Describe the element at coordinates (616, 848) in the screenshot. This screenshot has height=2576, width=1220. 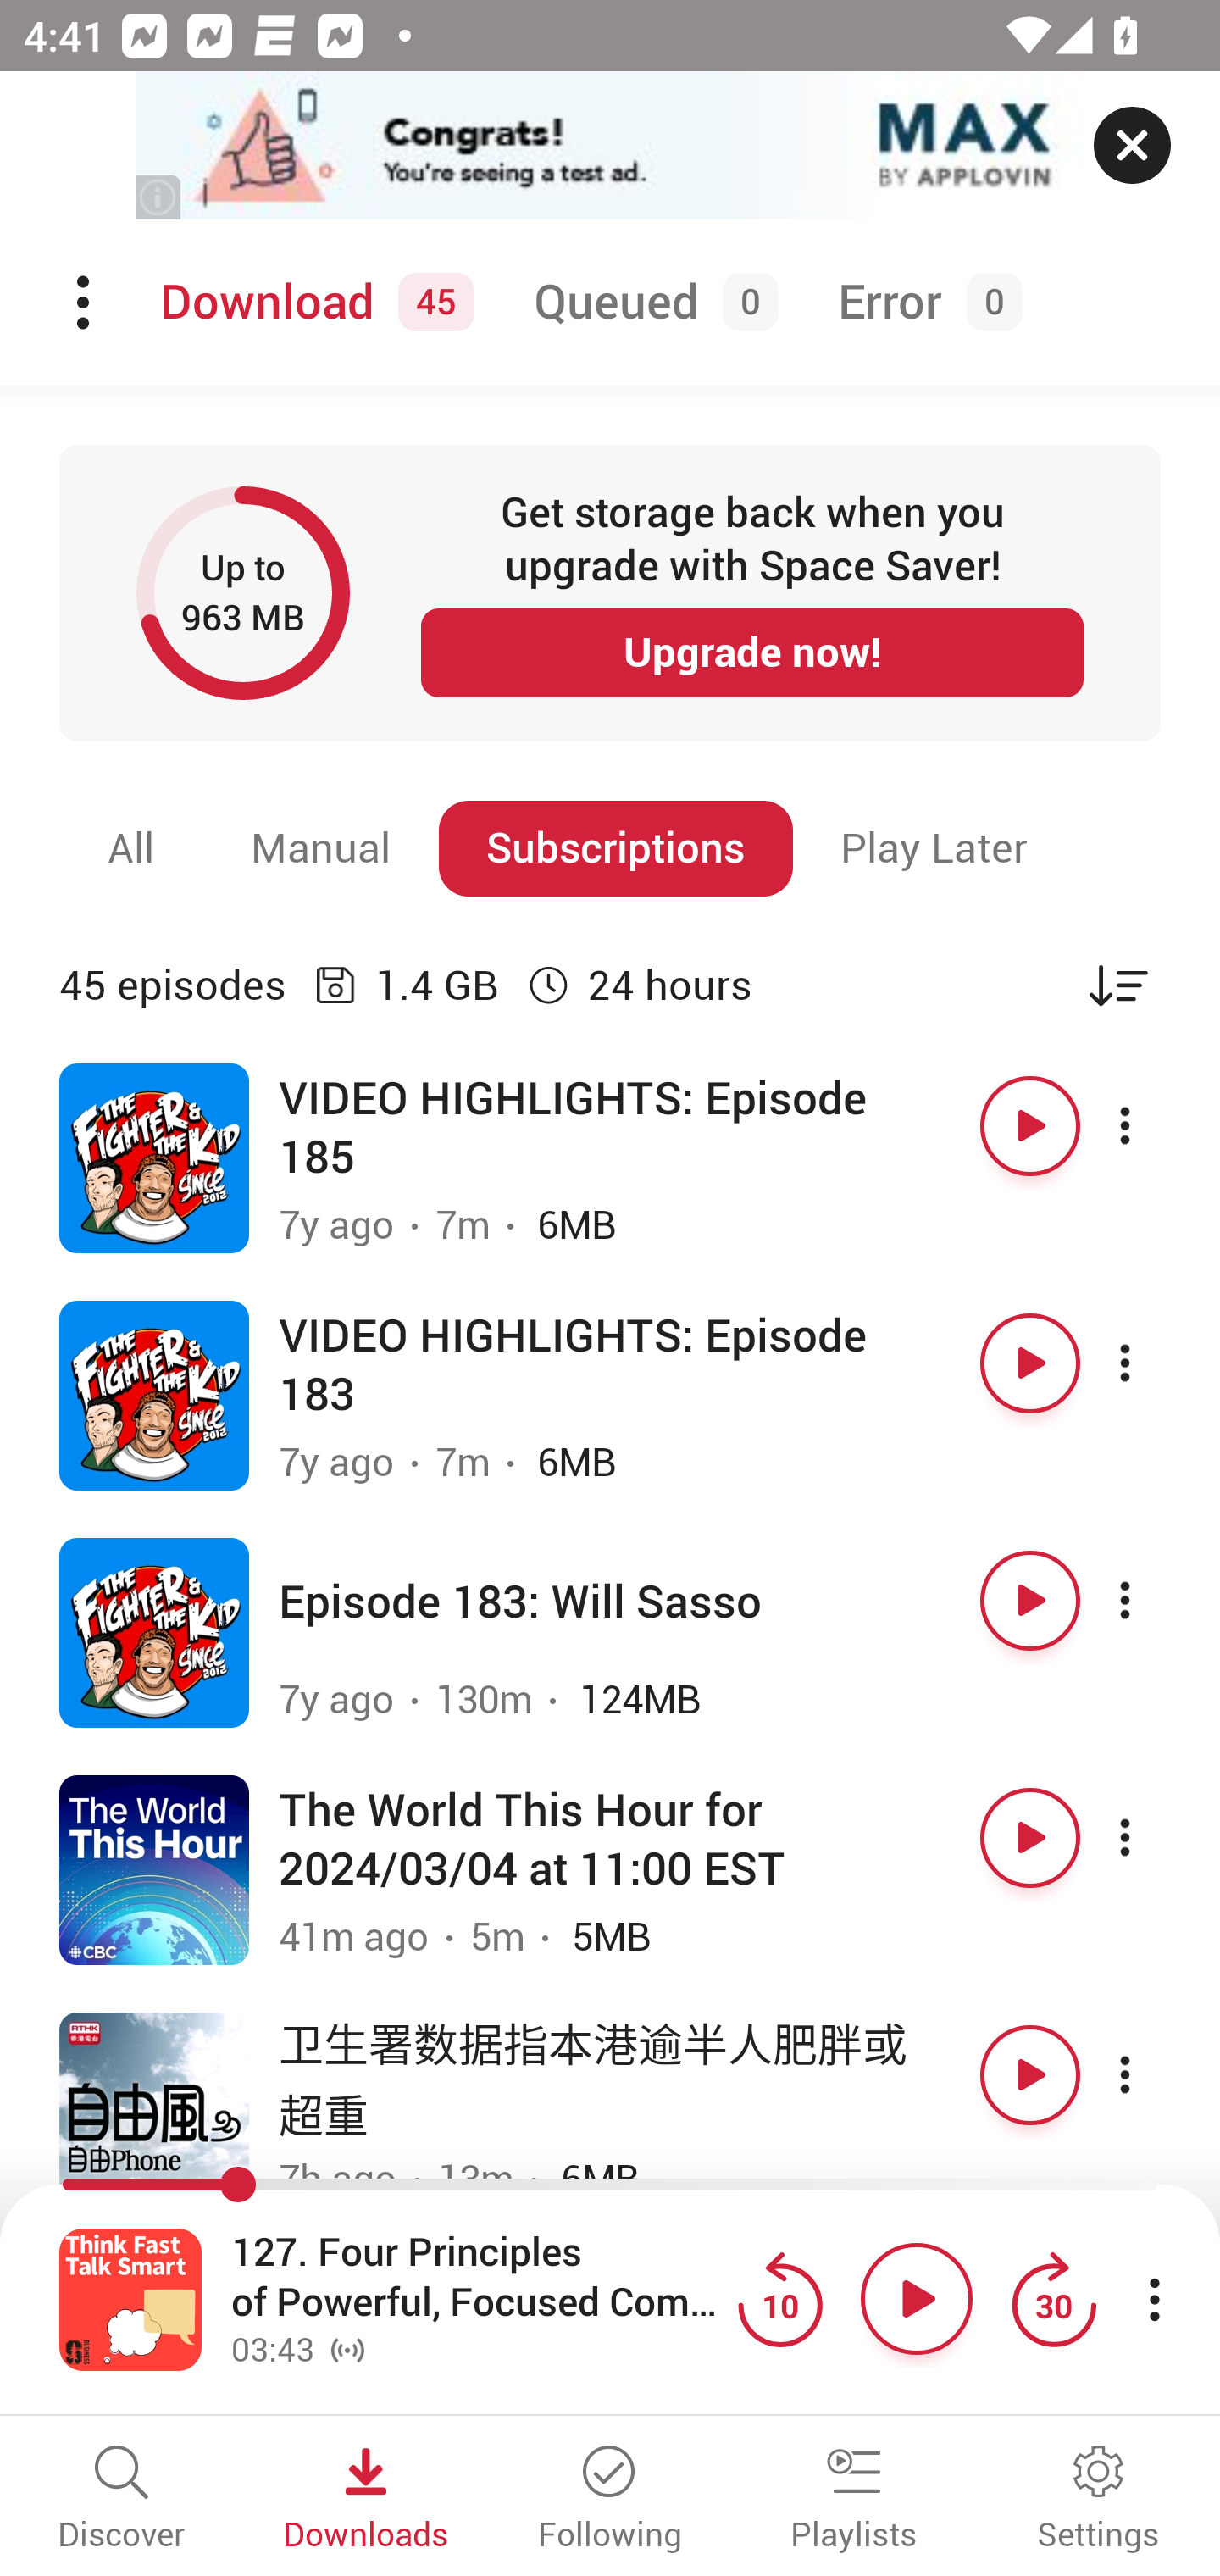
I see `Subscriptions` at that location.